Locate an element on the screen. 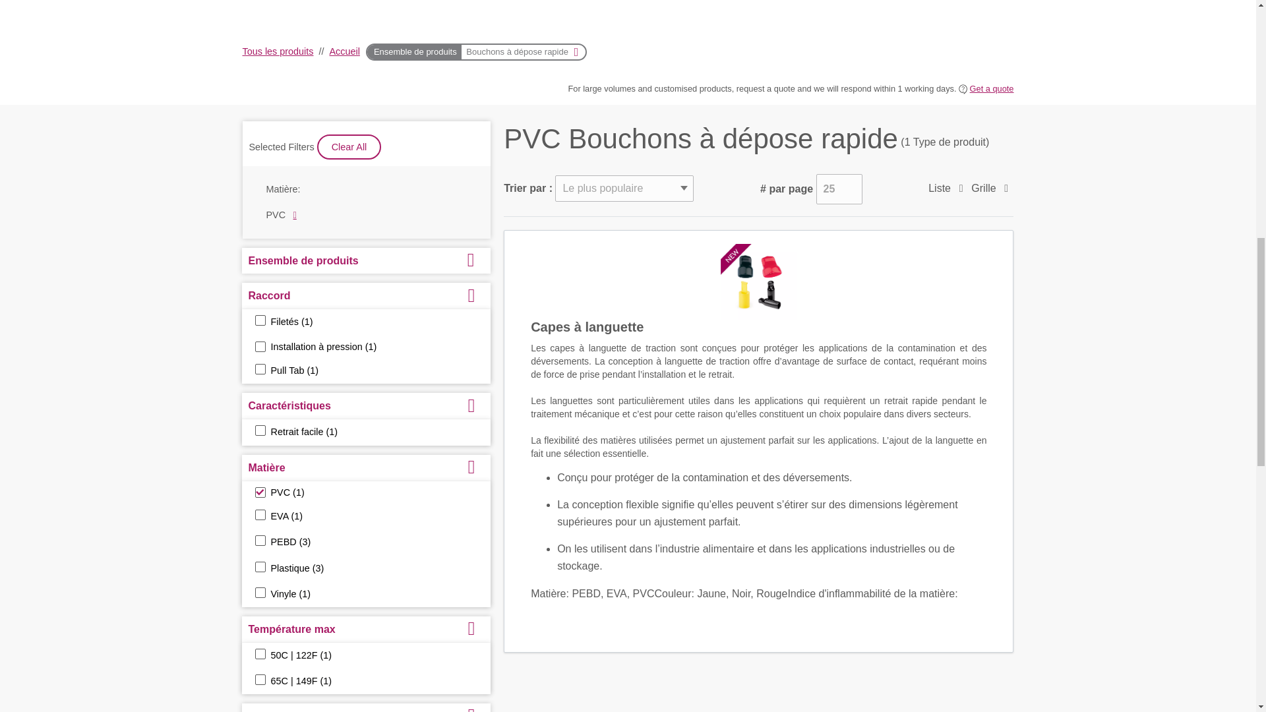  Plastique is located at coordinates (259, 567).